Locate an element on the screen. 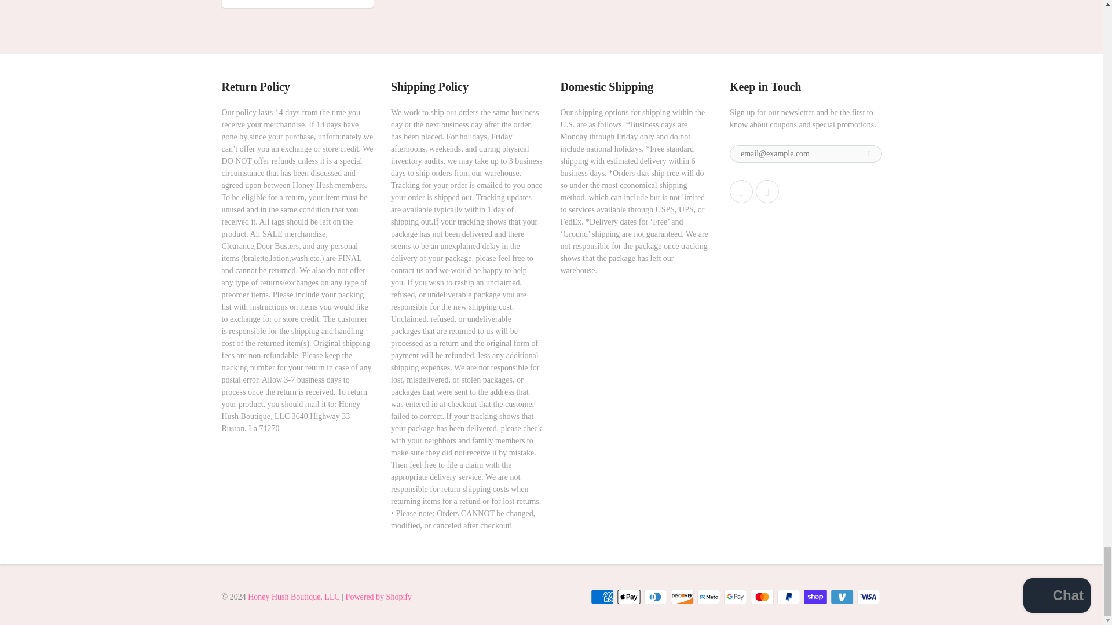 The height and width of the screenshot is (625, 1112). Google Pay is located at coordinates (736, 597).